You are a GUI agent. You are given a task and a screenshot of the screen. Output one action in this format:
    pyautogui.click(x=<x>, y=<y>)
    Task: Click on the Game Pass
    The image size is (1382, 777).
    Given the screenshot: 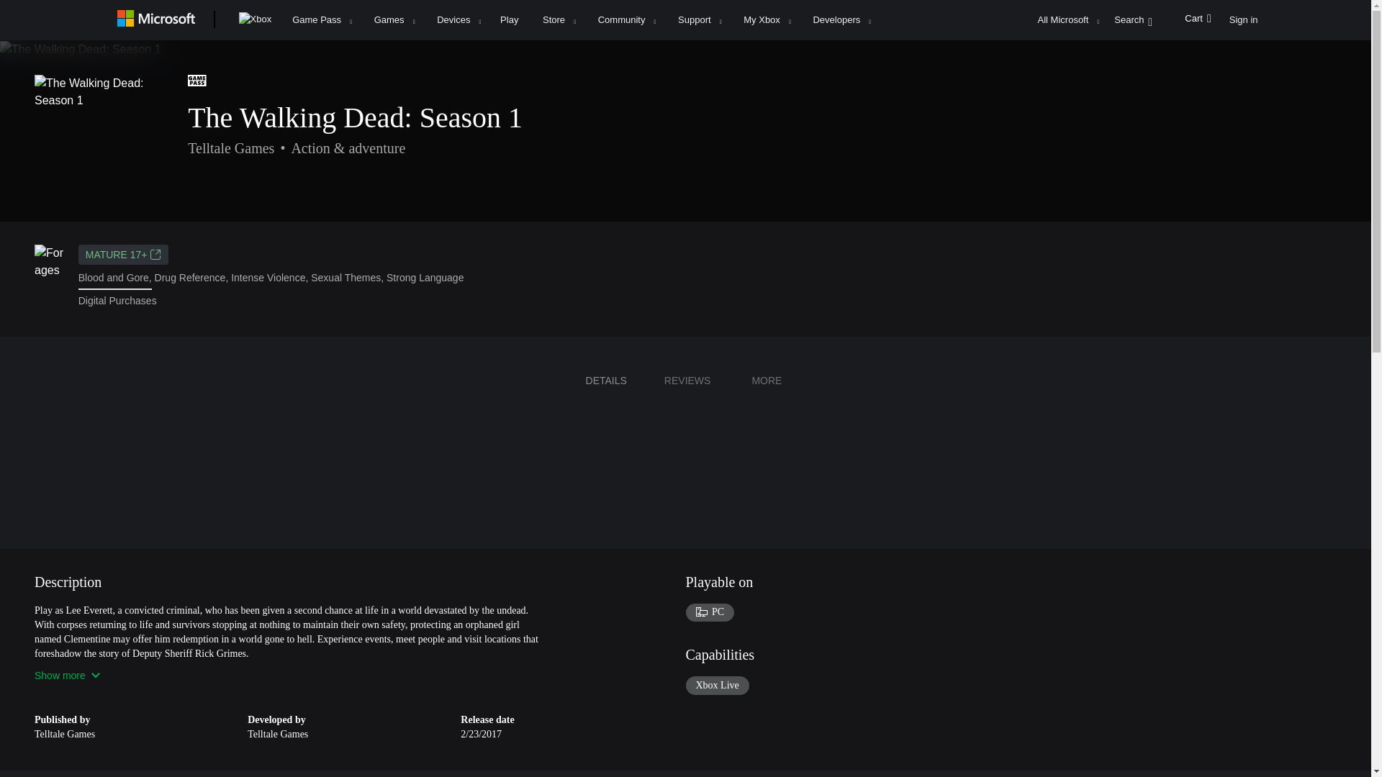 What is the action you would take?
    pyautogui.click(x=321, y=20)
    